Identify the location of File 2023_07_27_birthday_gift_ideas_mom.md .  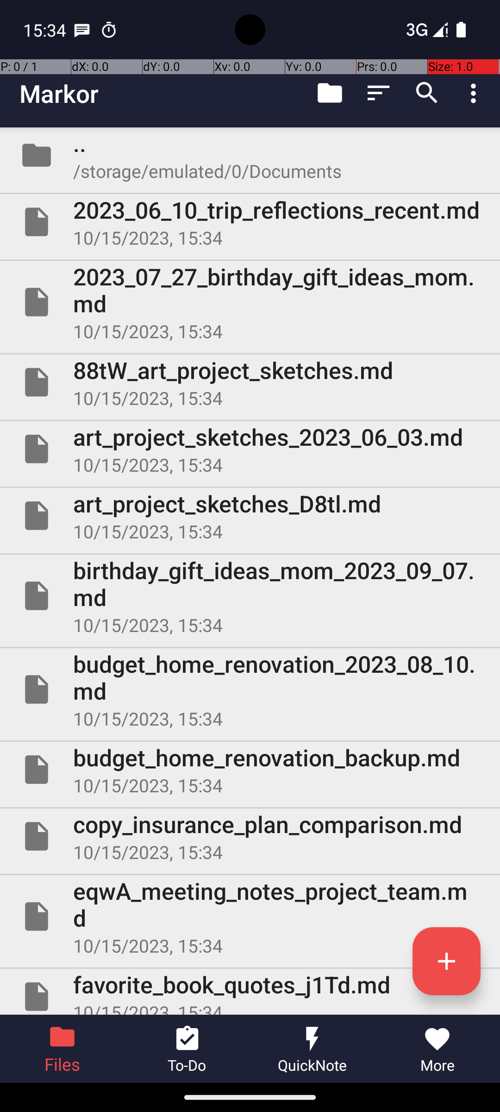
(250, 302).